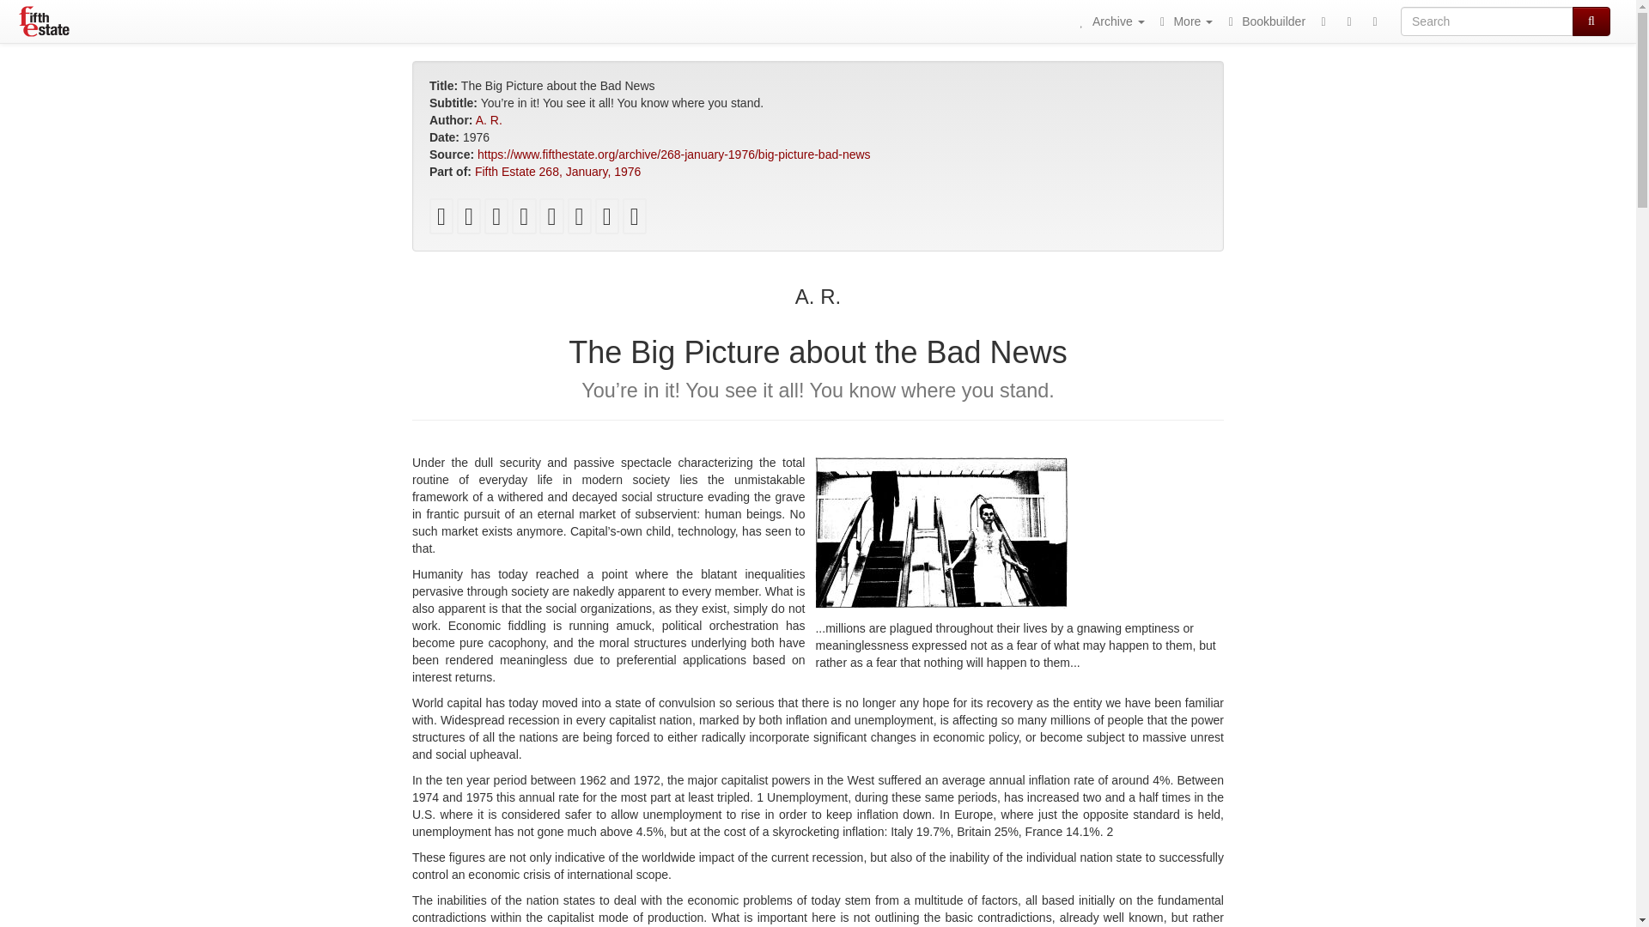 The width and height of the screenshot is (1649, 927). What do you see at coordinates (45, 21) in the screenshot?
I see `Fifth Estate Archive` at bounding box center [45, 21].